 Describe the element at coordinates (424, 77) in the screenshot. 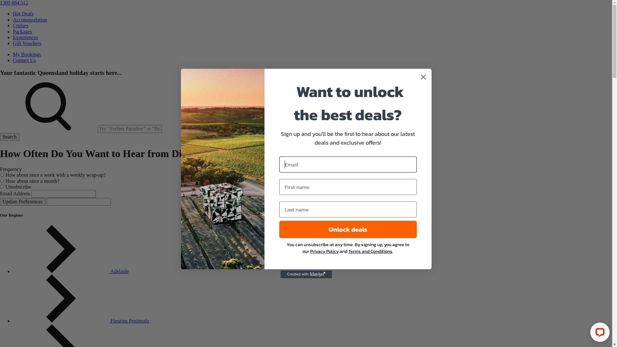

I see `Close dialog 1` at that location.